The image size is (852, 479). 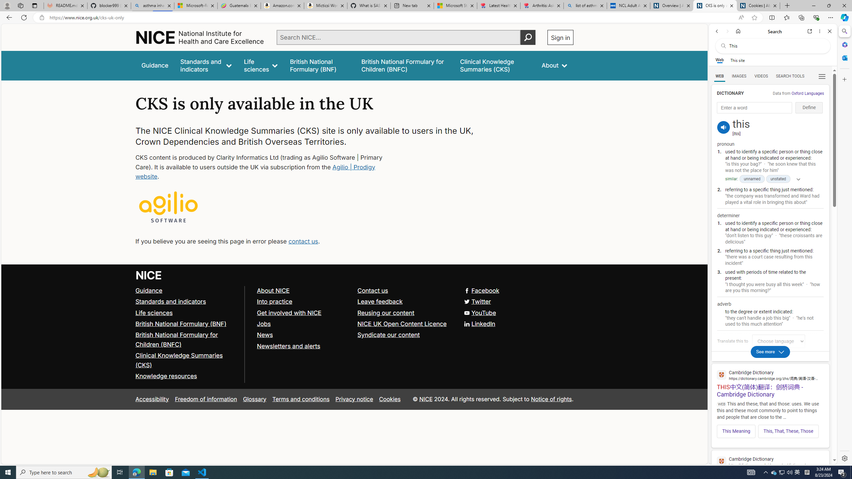 I want to click on Arthritis: Ask Health Professionals, so click(x=542, y=6).